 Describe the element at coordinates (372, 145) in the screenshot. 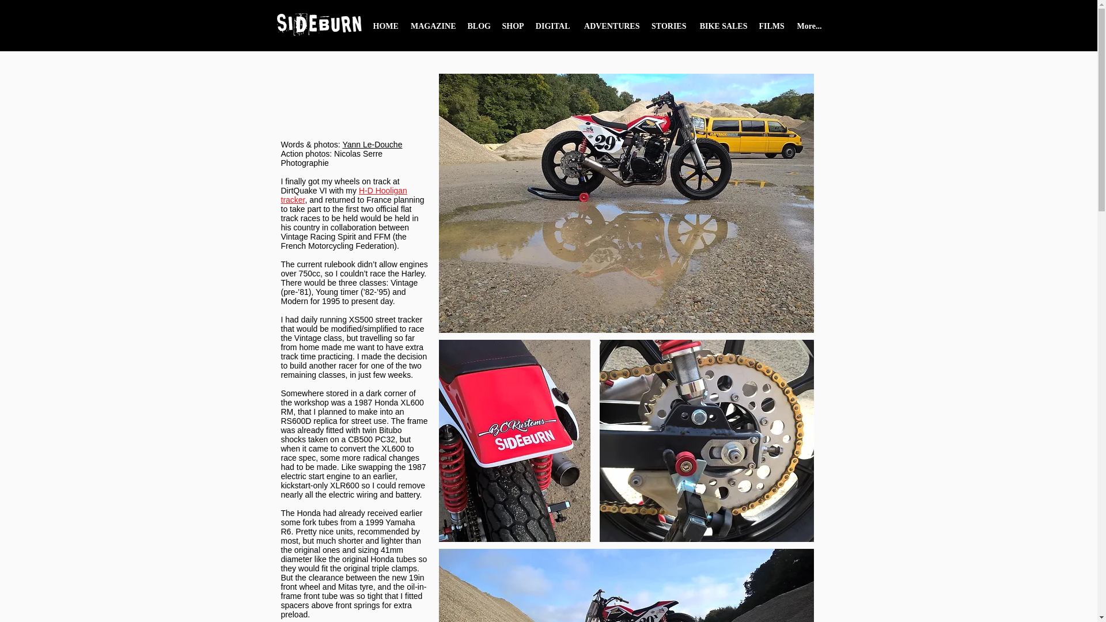

I see `Yann Le-Douche` at that location.